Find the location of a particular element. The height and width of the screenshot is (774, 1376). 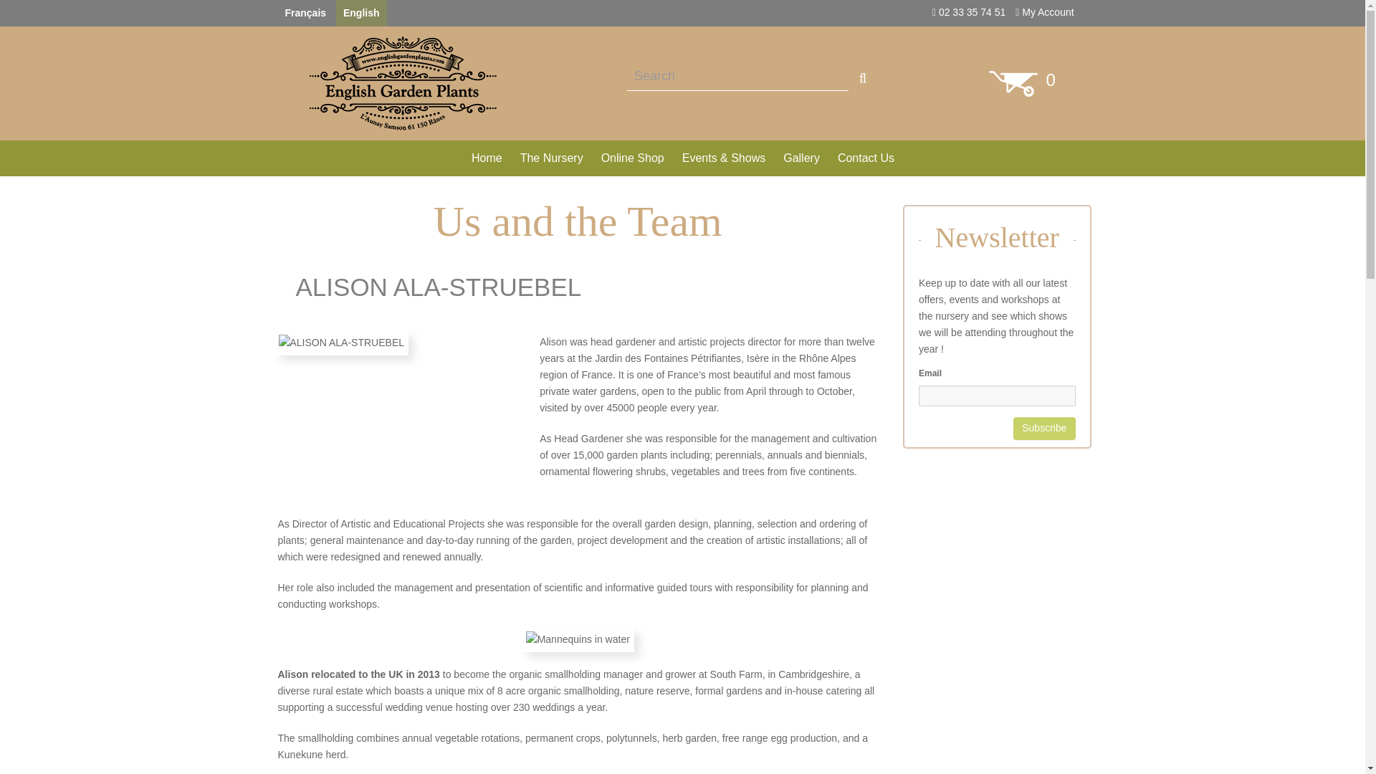

My Account is located at coordinates (1043, 11).